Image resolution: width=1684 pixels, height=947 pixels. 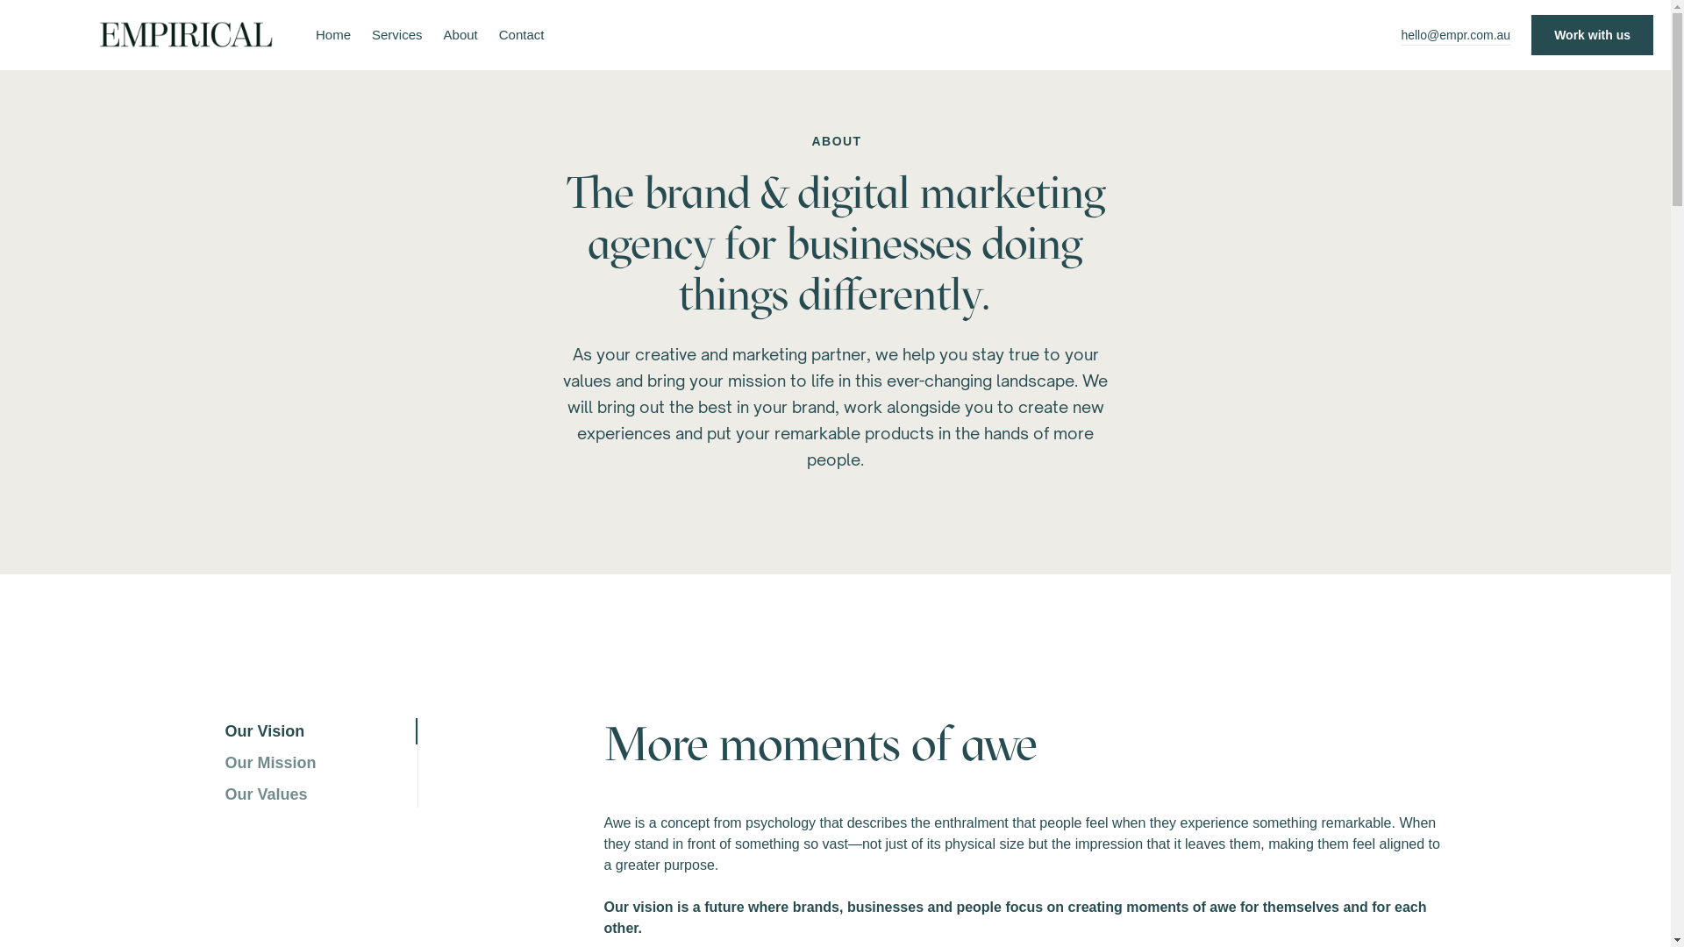 What do you see at coordinates (1456, 35) in the screenshot?
I see `hello@empr.com.au` at bounding box center [1456, 35].